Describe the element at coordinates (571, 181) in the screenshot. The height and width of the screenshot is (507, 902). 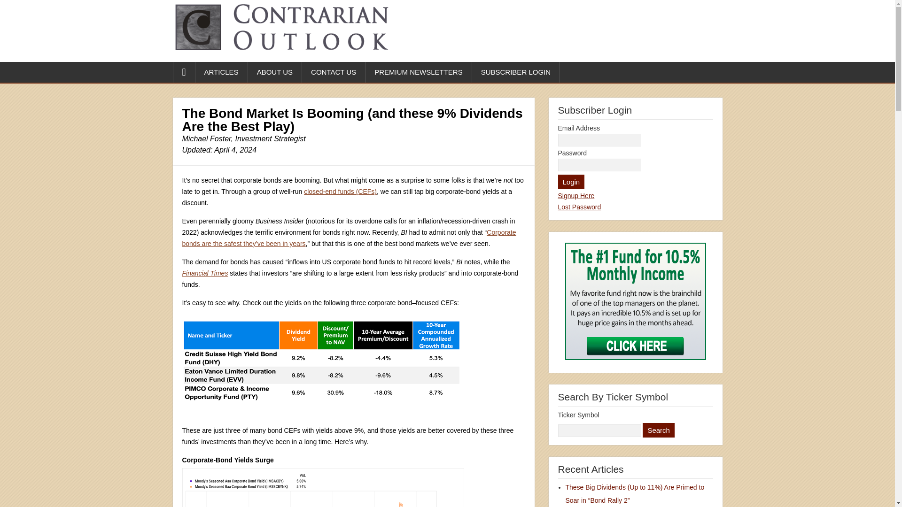
I see `Login` at that location.